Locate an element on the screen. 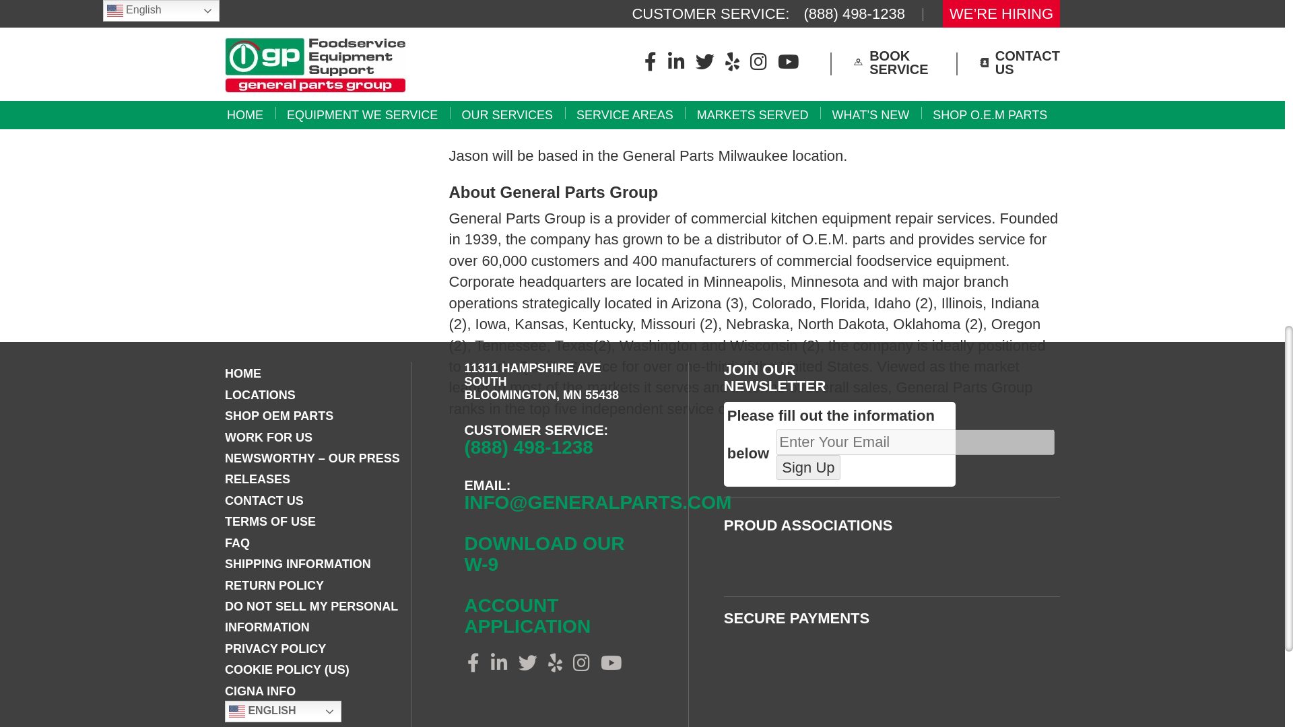  Sign Up is located at coordinates (808, 467).